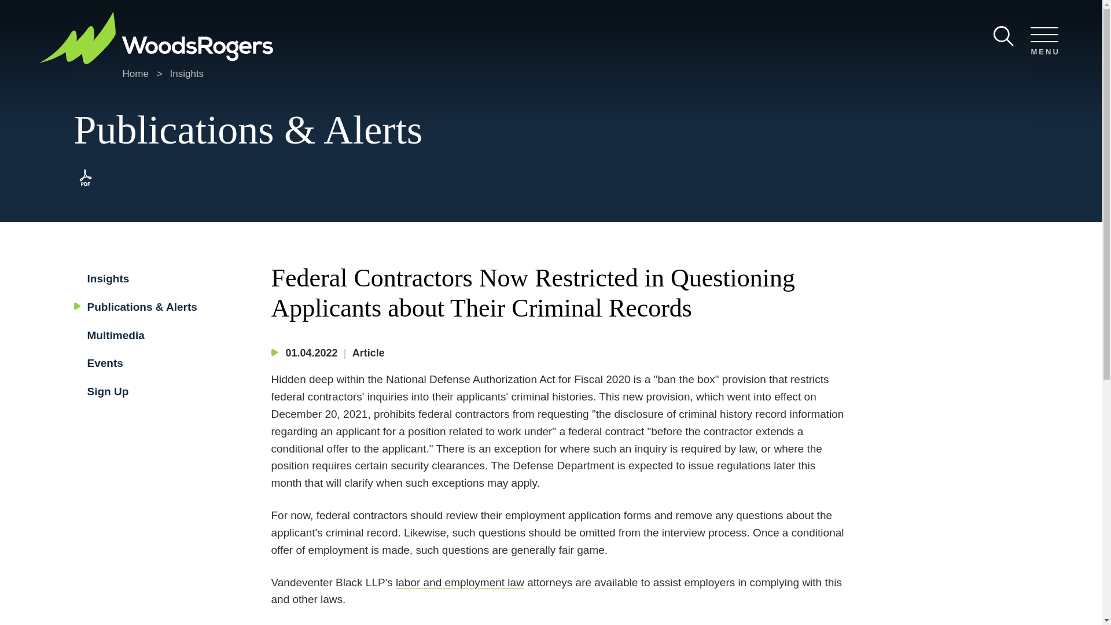 The width and height of the screenshot is (1111, 625). I want to click on Multimedia, so click(115, 335).